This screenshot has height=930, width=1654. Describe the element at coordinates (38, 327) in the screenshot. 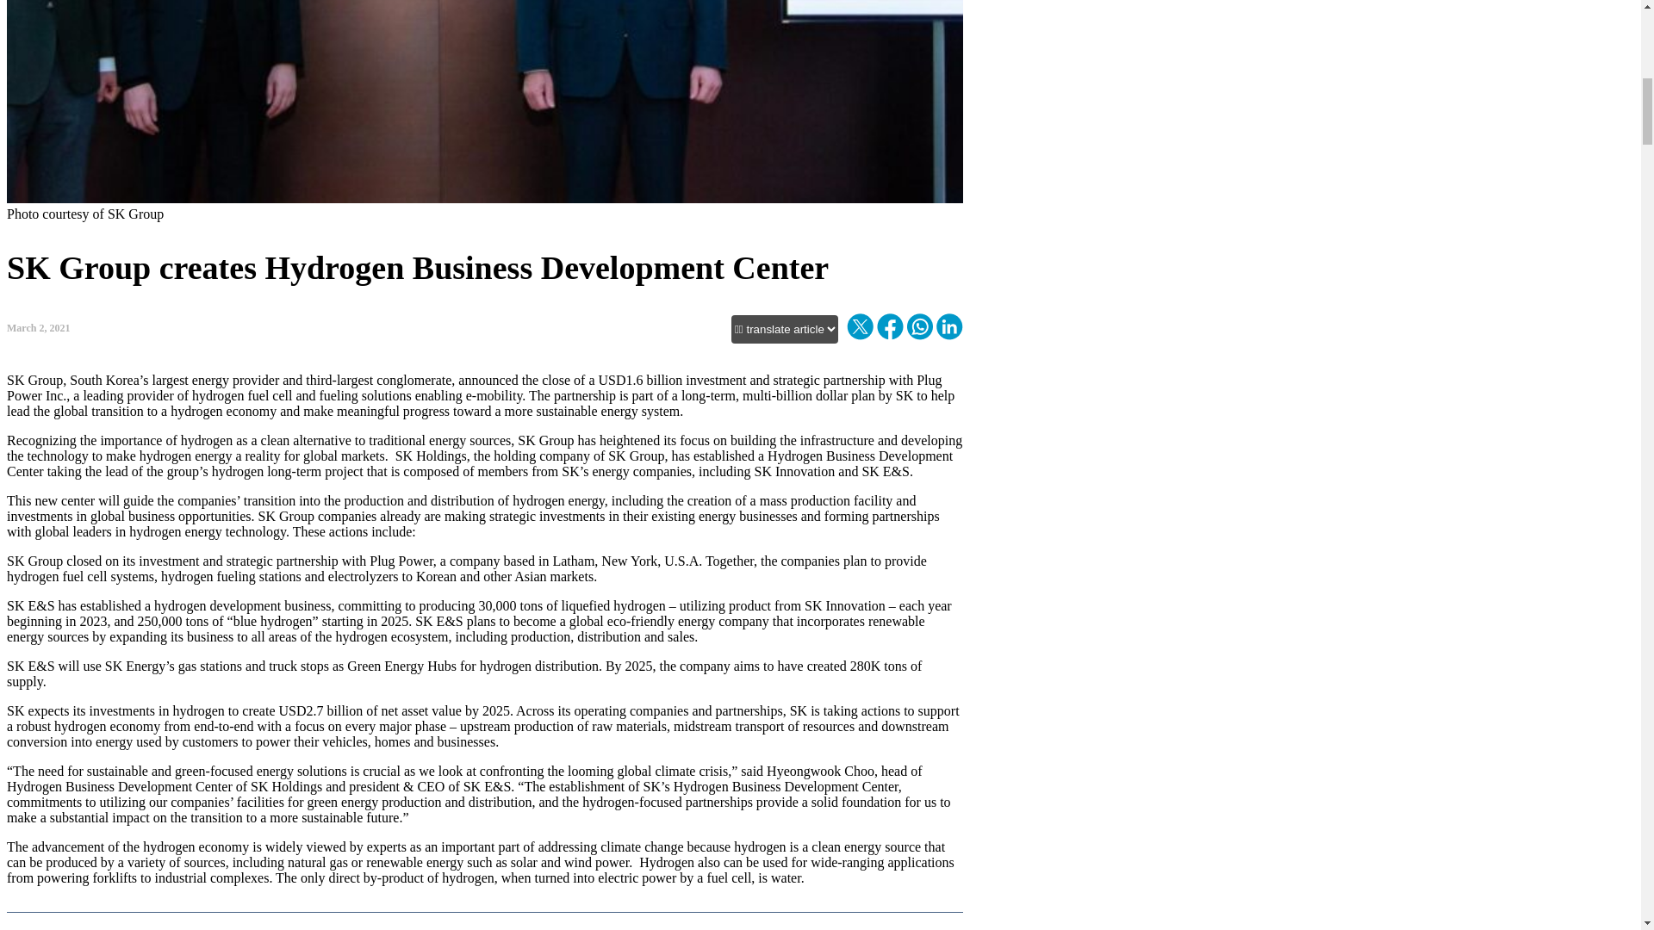

I see `March 2, 2021` at that location.